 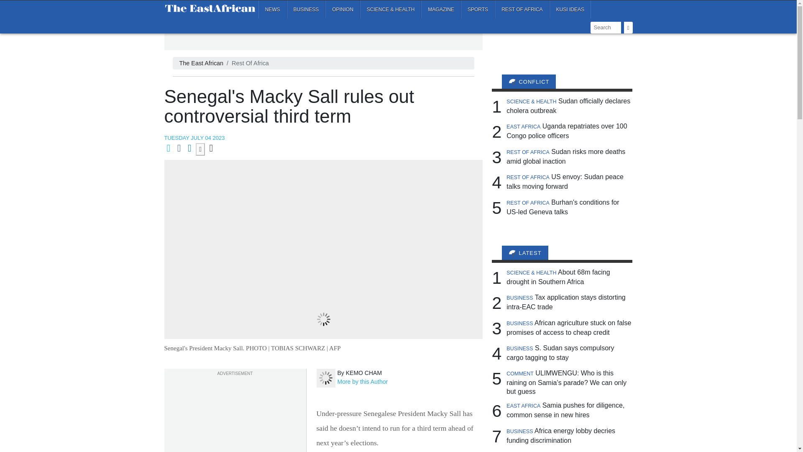 I want to click on SPORTS, so click(x=478, y=9).